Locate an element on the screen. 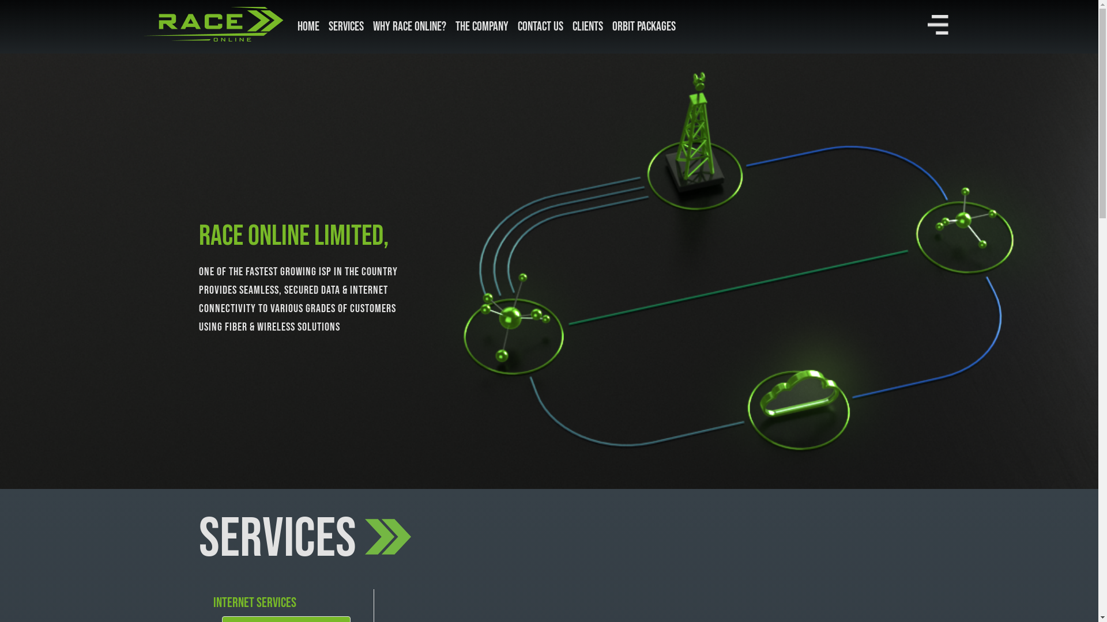 The height and width of the screenshot is (622, 1107). The Company is located at coordinates (482, 26).